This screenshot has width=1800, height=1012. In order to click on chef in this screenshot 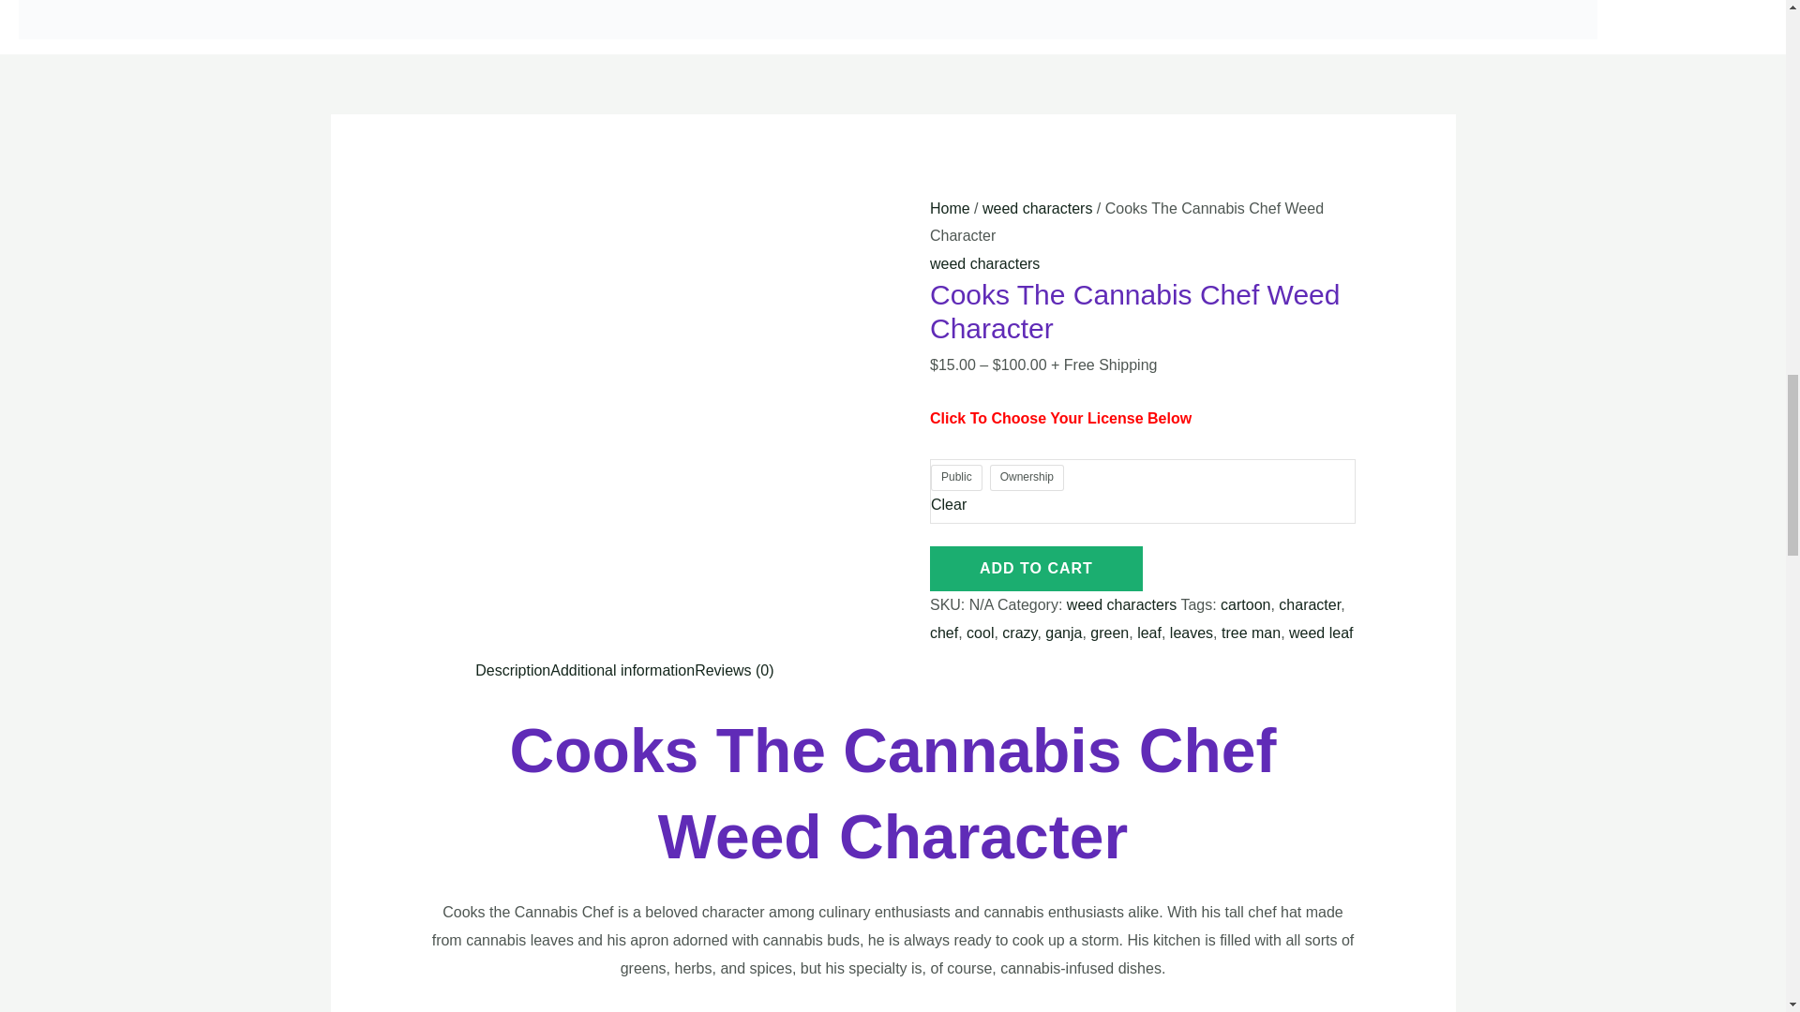, I will do `click(943, 632)`.